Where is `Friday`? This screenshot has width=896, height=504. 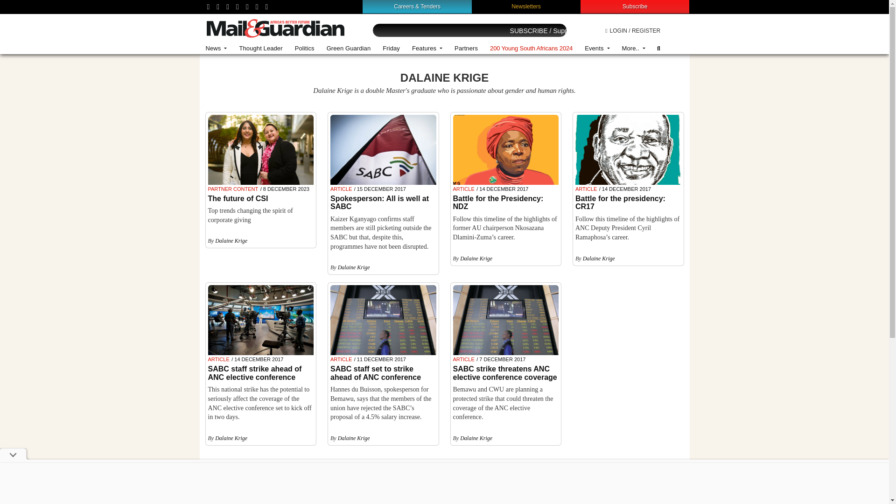 Friday is located at coordinates (391, 49).